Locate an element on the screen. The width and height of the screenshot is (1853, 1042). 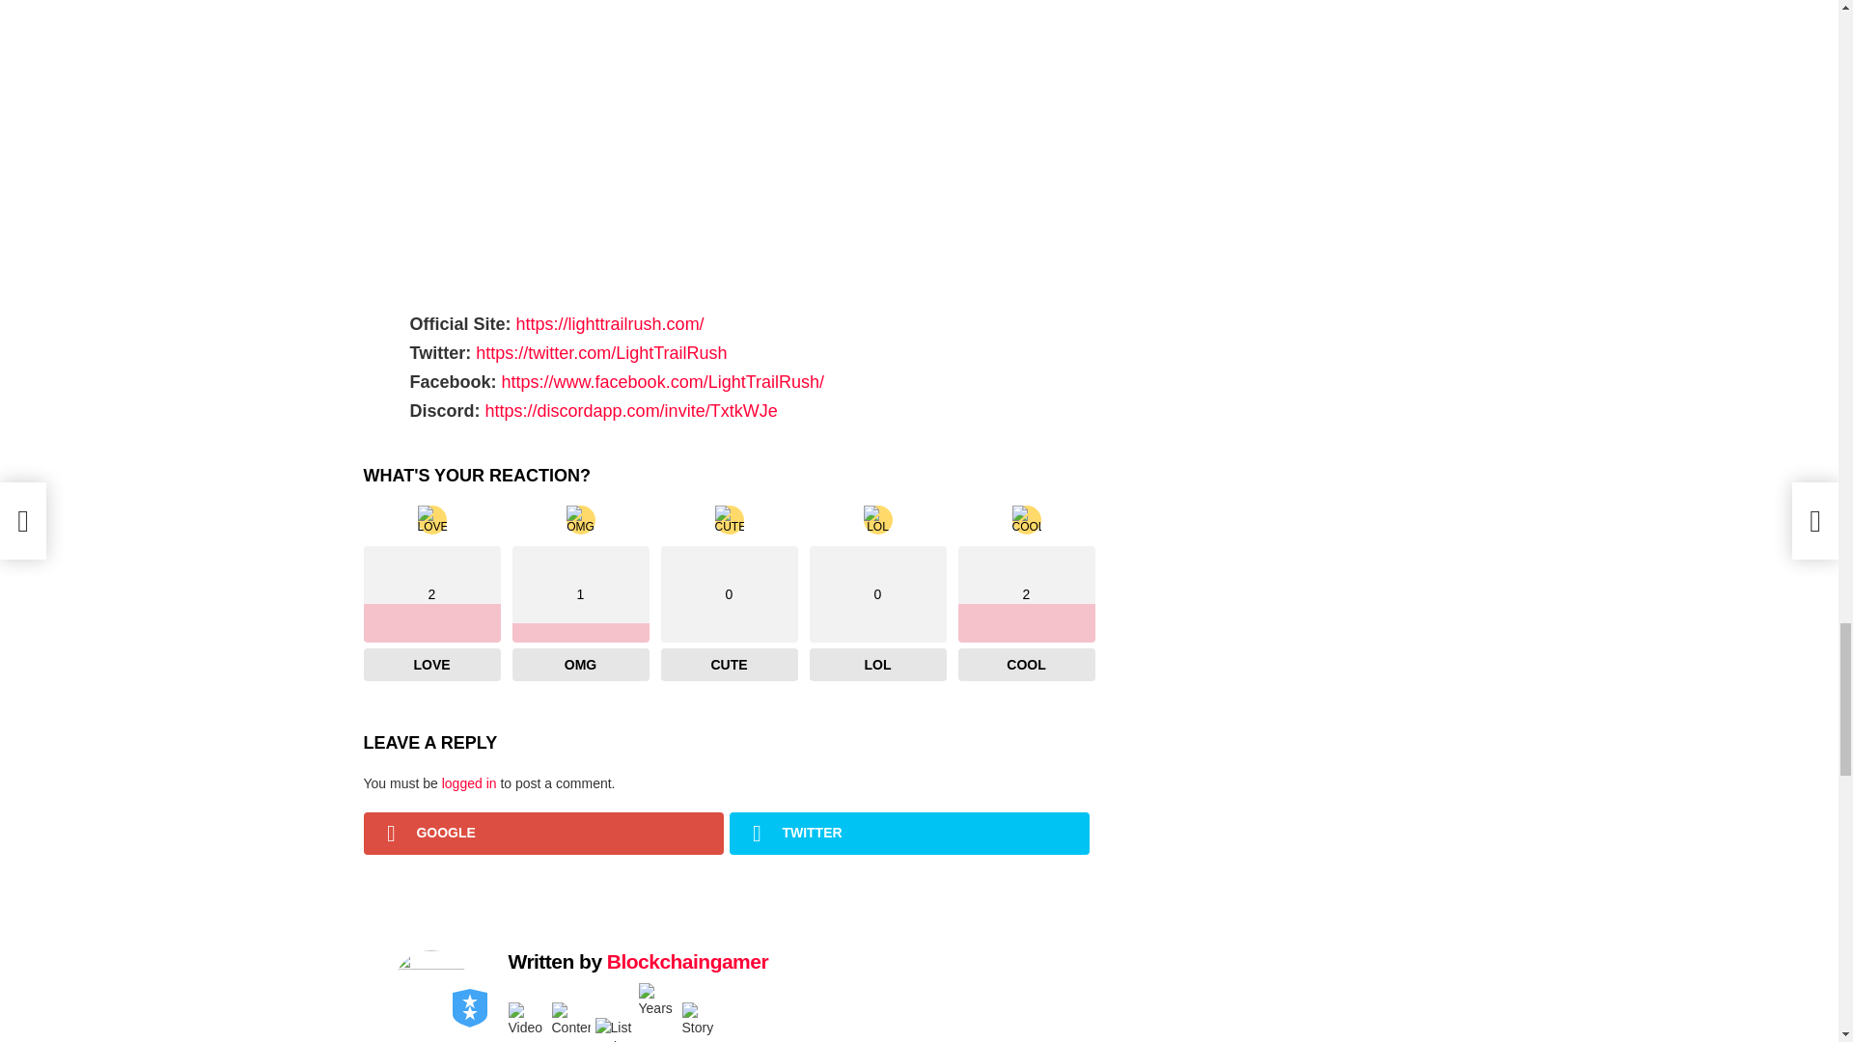
Story Maker is located at coordinates (701, 1021).